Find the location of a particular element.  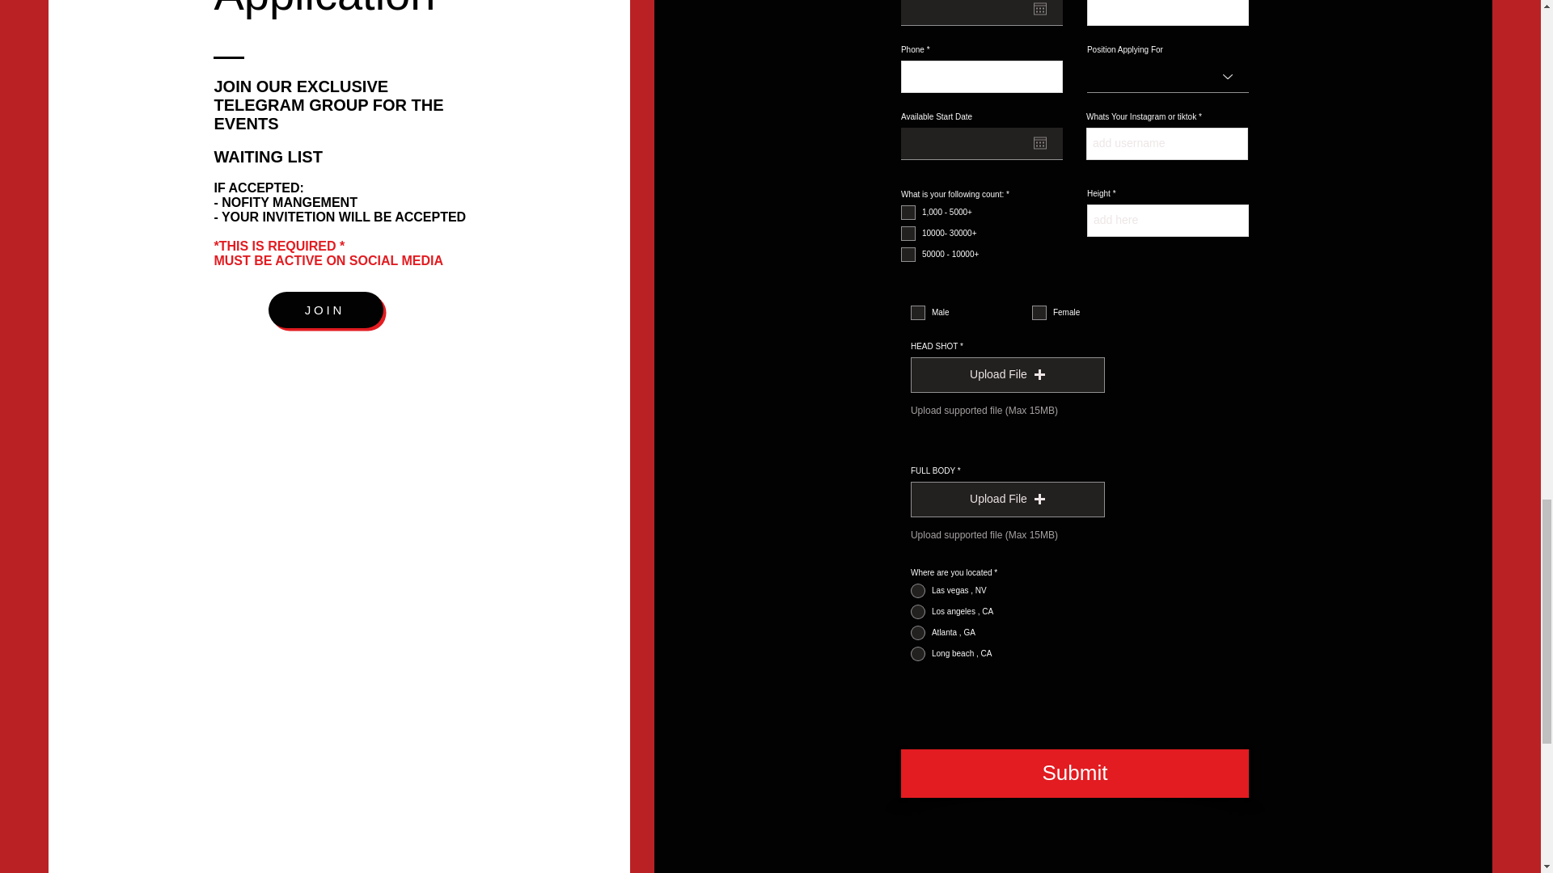

JOIN is located at coordinates (326, 309).